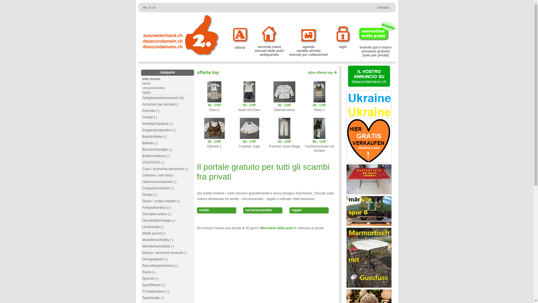 This screenshot has width=538, height=303. I want to click on Design (-), so click(150, 195).